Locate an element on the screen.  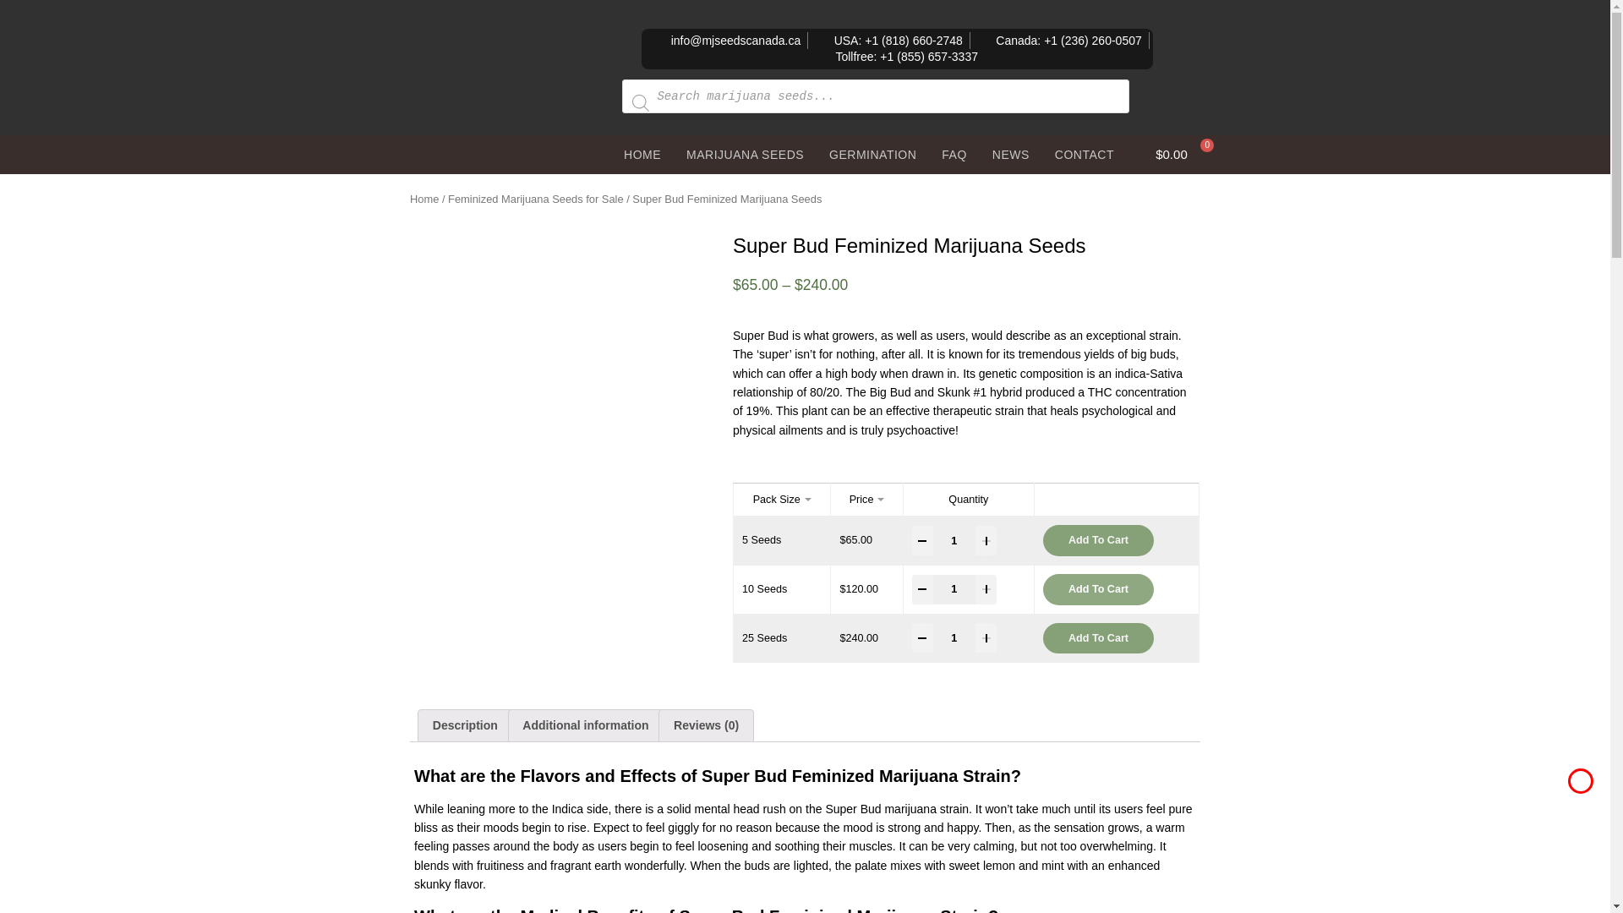
1 is located at coordinates (954, 638).